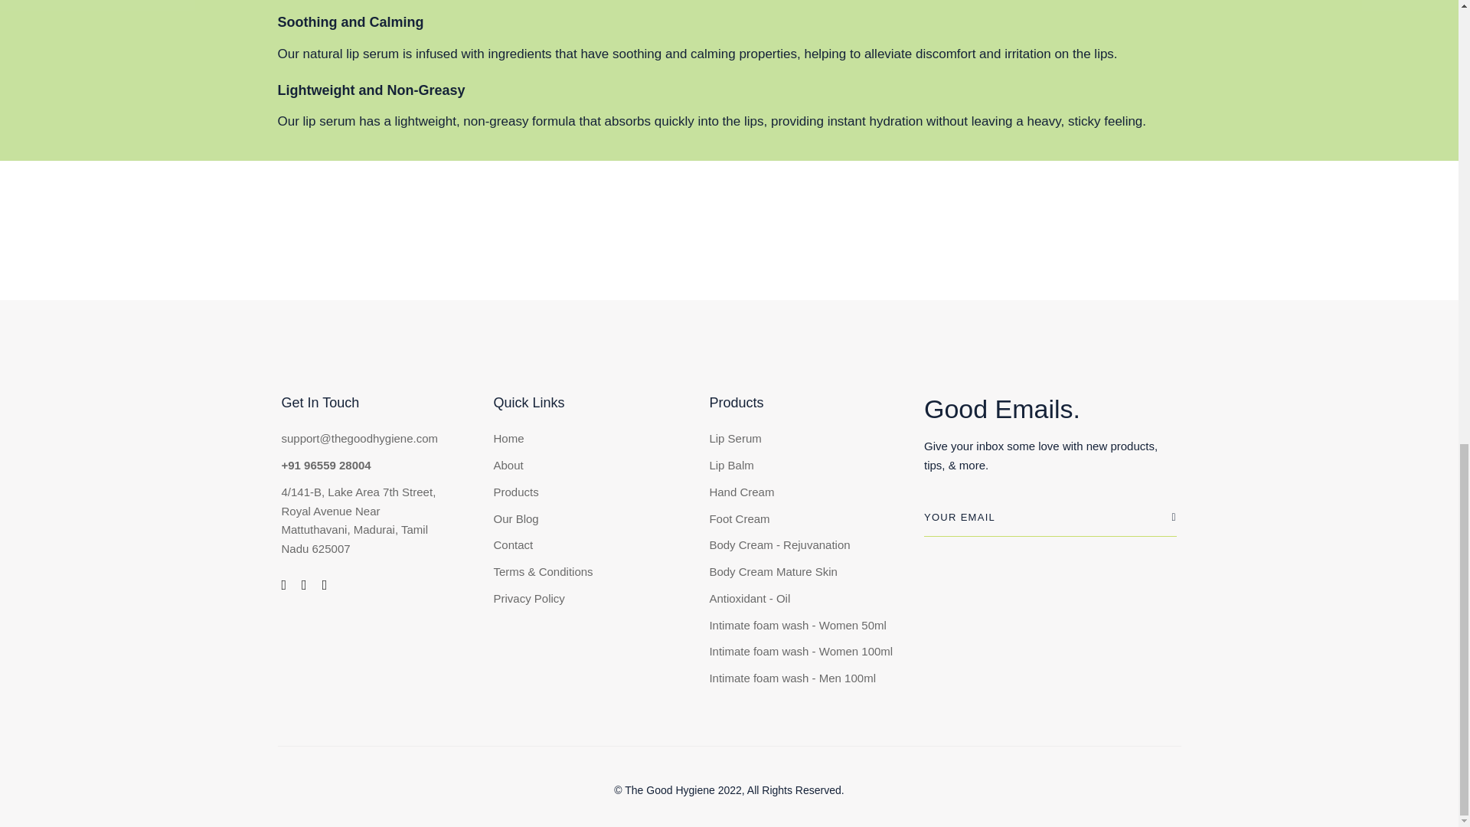 The width and height of the screenshot is (1470, 827). I want to click on Antioxidant - Oil, so click(749, 599).